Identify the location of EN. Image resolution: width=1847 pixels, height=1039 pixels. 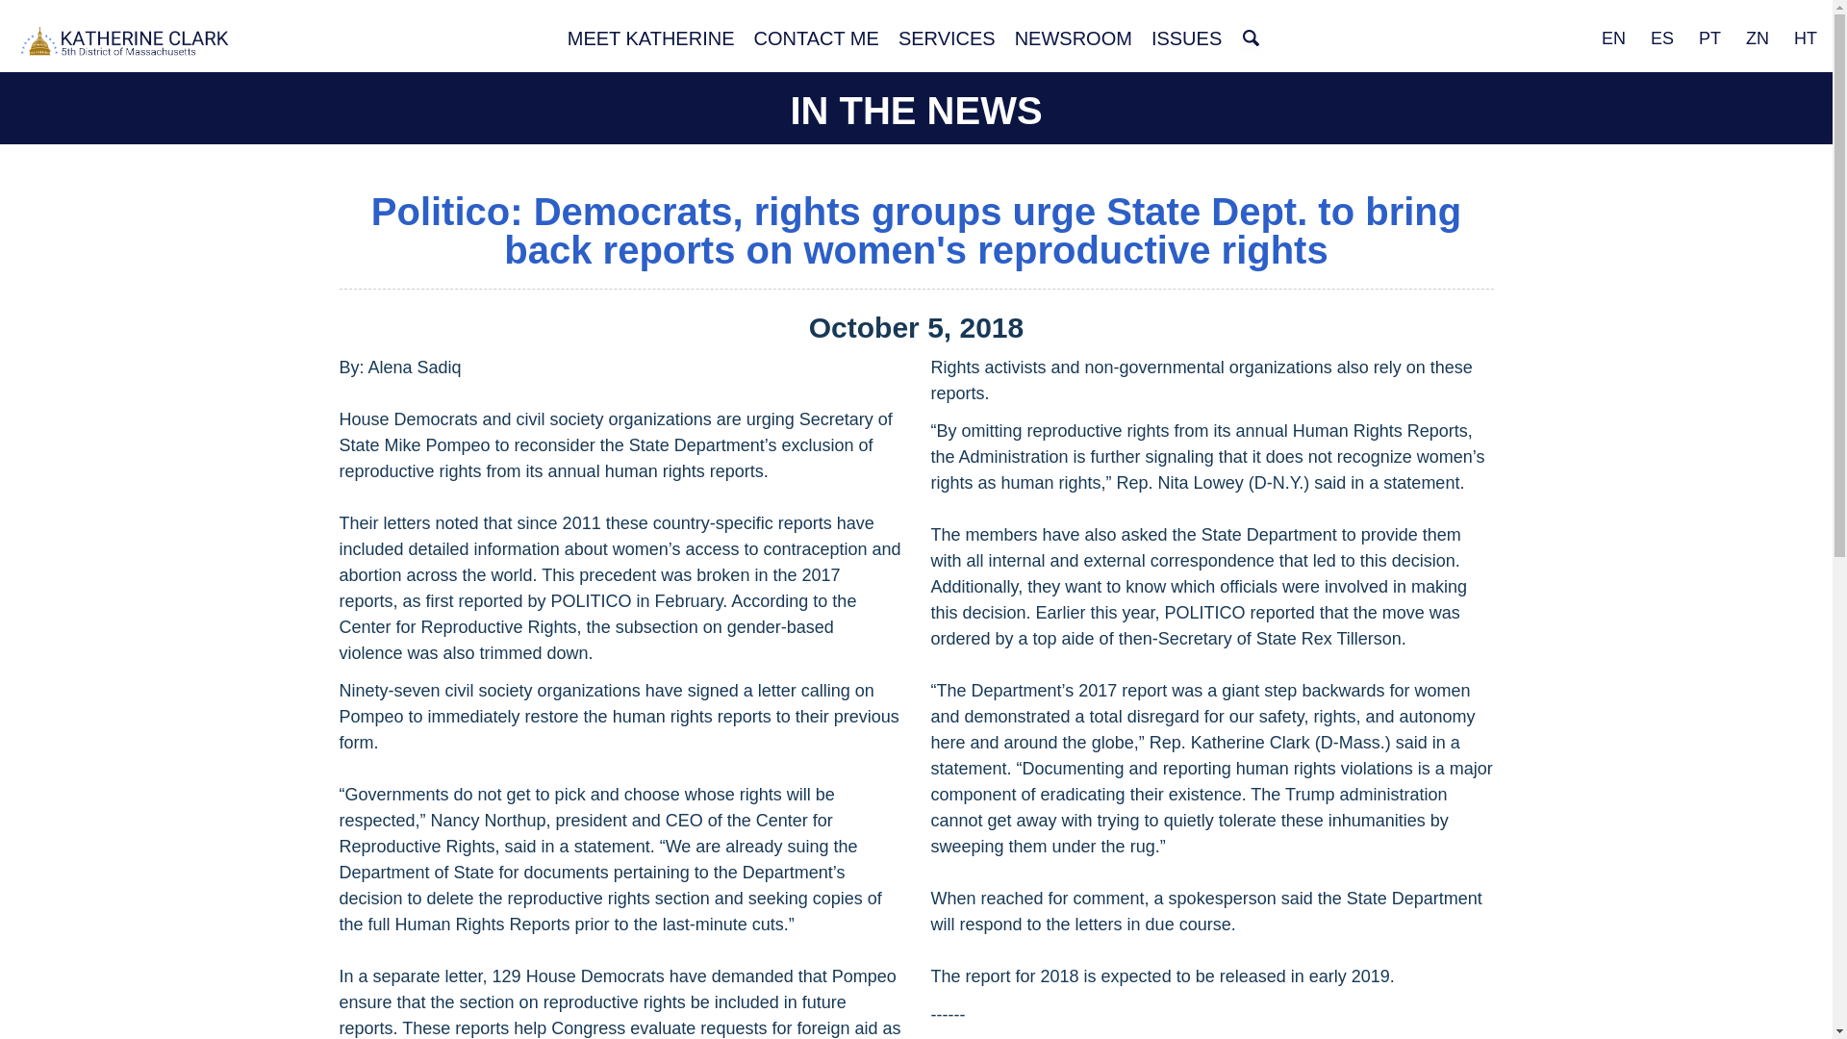
(1613, 38).